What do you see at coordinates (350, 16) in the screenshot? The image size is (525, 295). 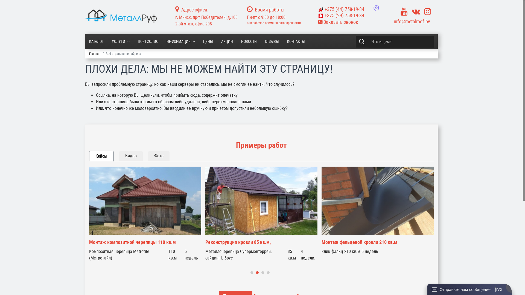 I see `+375 (29) 758-19-84` at bounding box center [350, 16].